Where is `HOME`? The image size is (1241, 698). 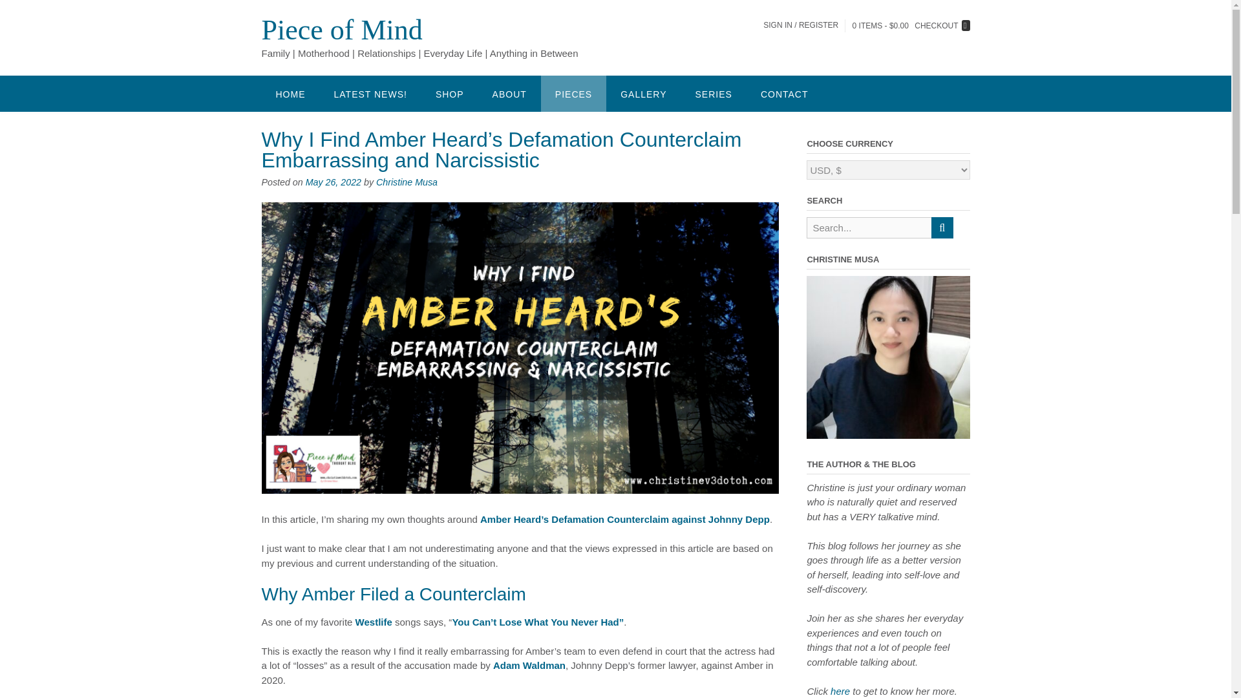 HOME is located at coordinates (290, 93).